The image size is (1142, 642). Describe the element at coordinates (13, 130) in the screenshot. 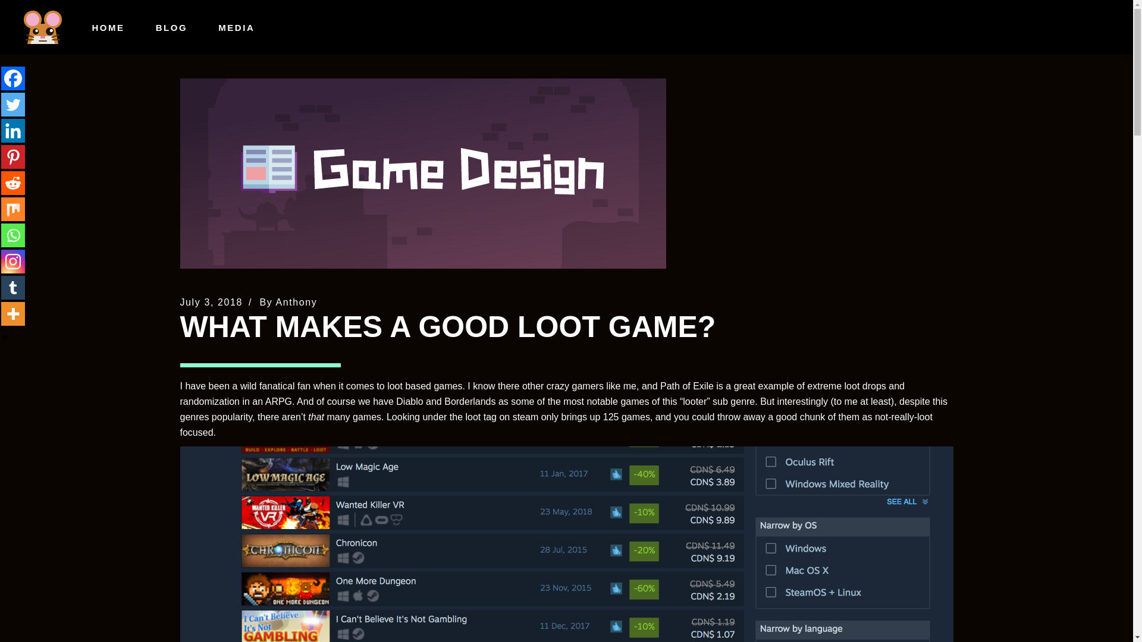

I see `Linkedin` at that location.